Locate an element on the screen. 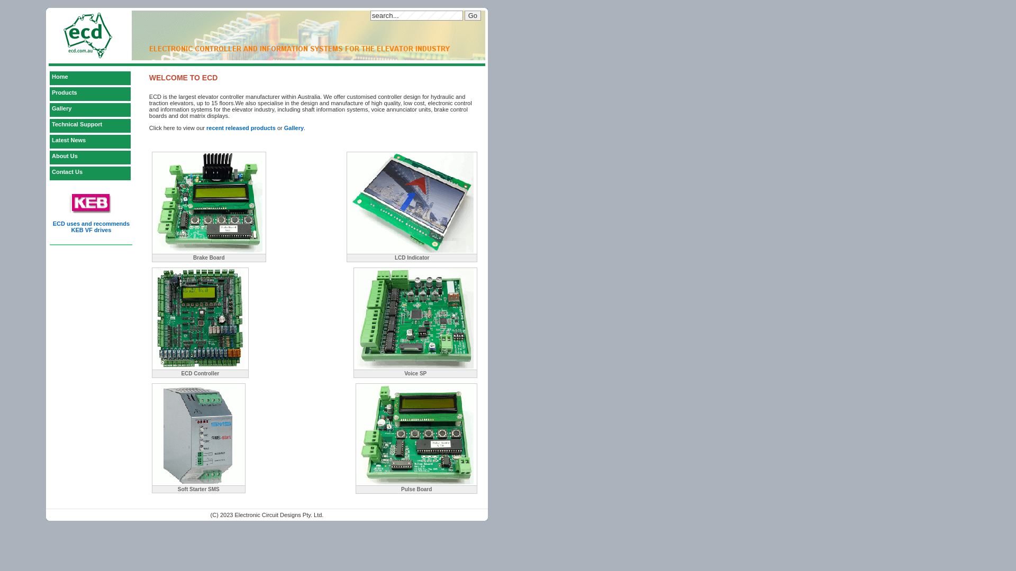 This screenshot has height=571, width=1016. ECD uses and recommends KEB VF drives is located at coordinates (91, 227).